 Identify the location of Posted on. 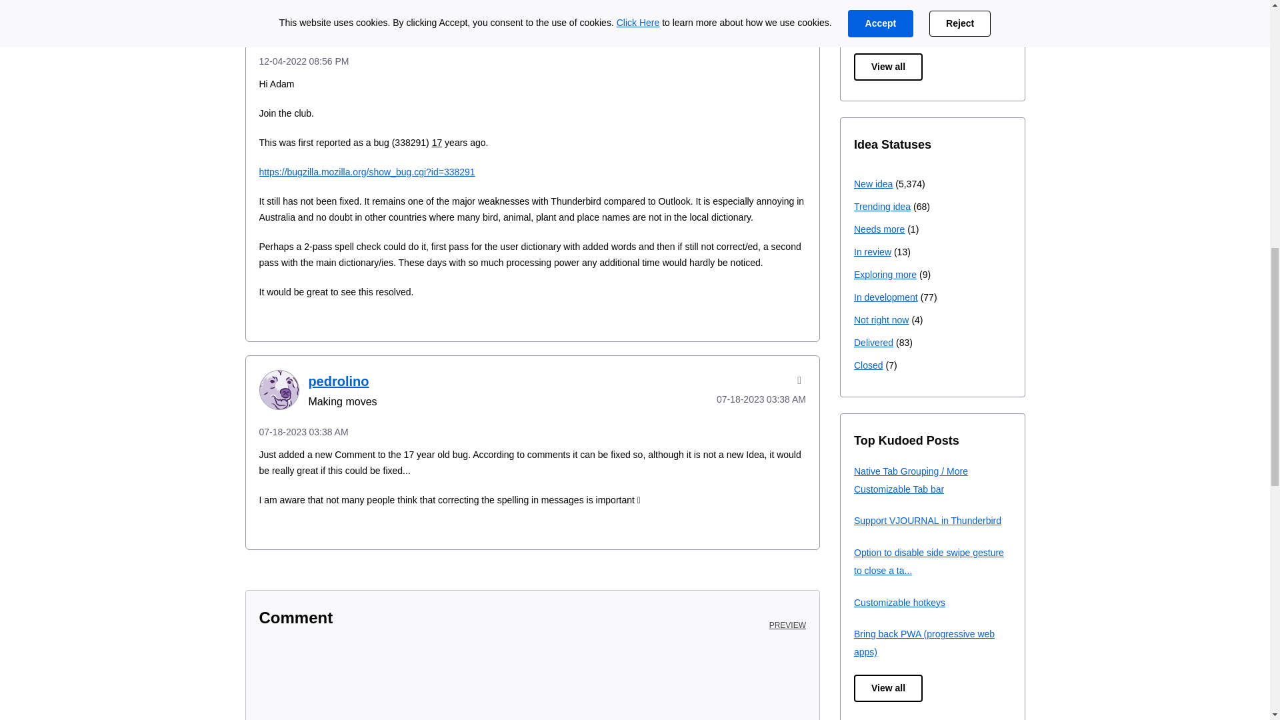
(532, 61).